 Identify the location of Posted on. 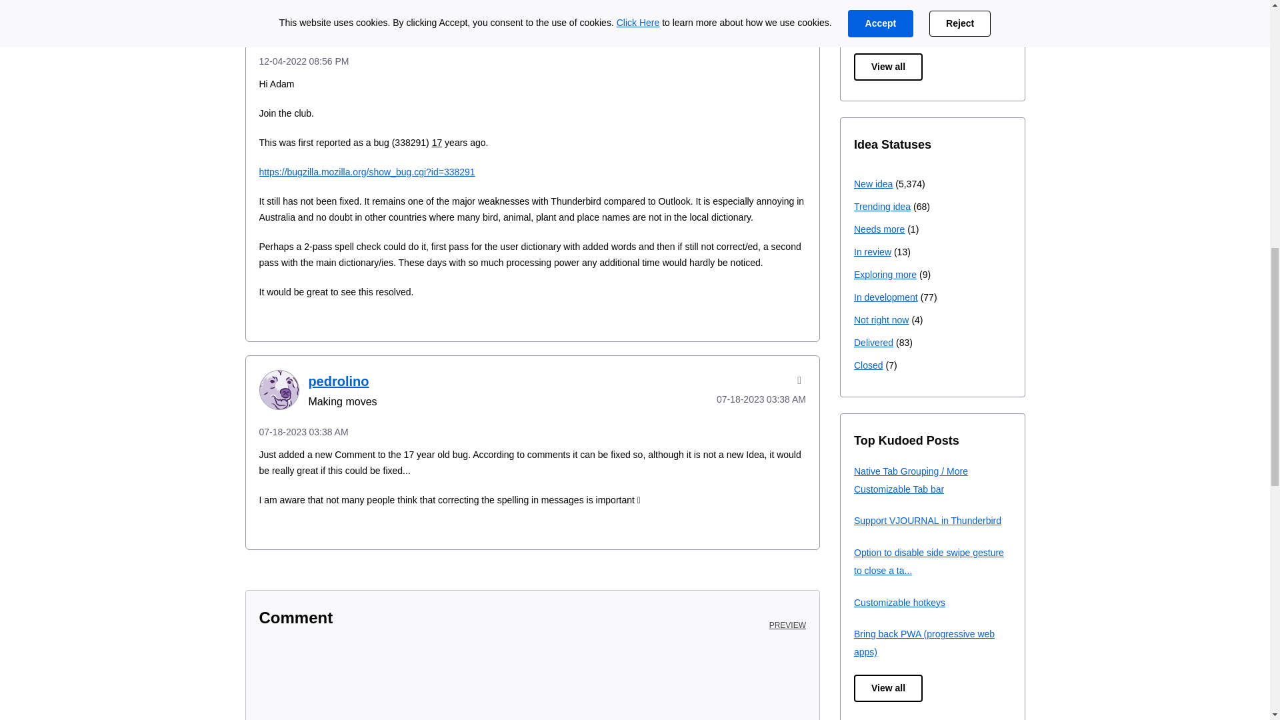
(532, 61).